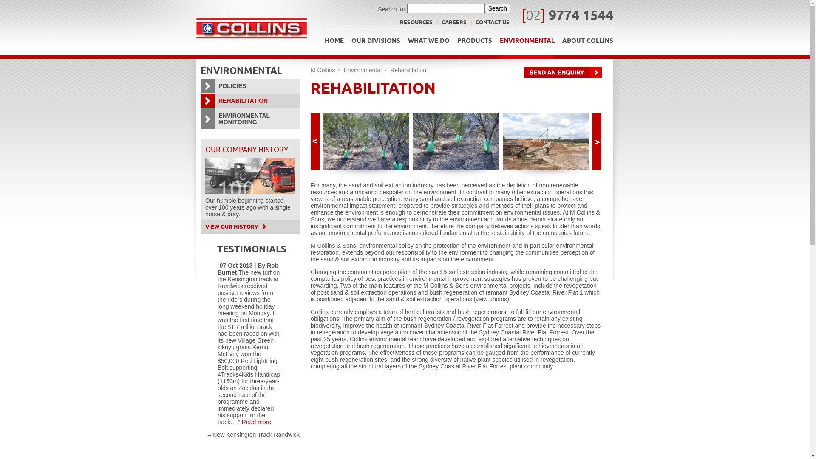 Image resolution: width=816 pixels, height=459 pixels. What do you see at coordinates (250, 86) in the screenshot?
I see `POLICIES` at bounding box center [250, 86].